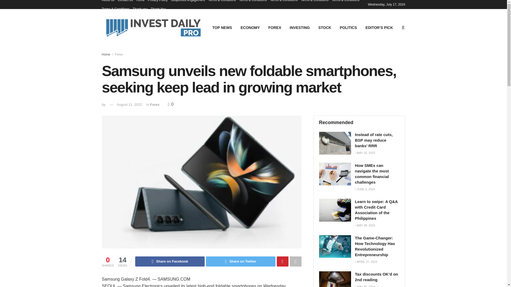  What do you see at coordinates (119, 54) in the screenshot?
I see `Forex` at bounding box center [119, 54].